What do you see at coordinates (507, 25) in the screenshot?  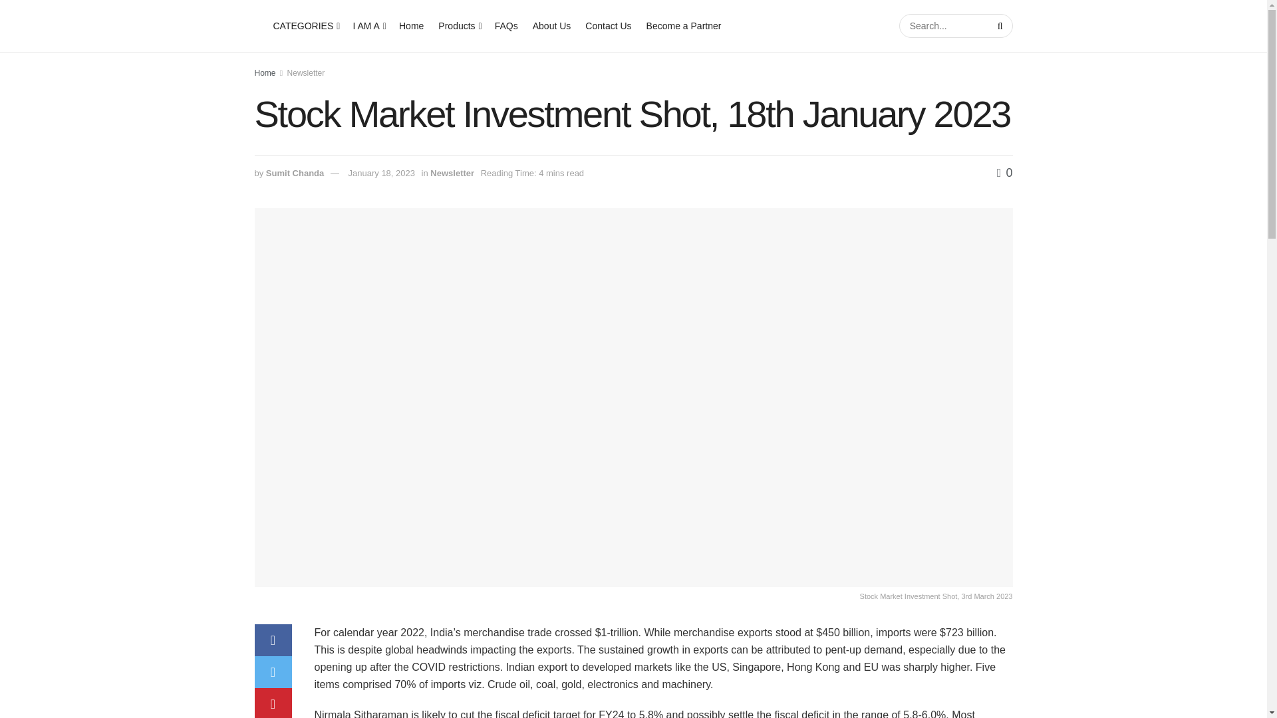 I see `FAQs` at bounding box center [507, 25].